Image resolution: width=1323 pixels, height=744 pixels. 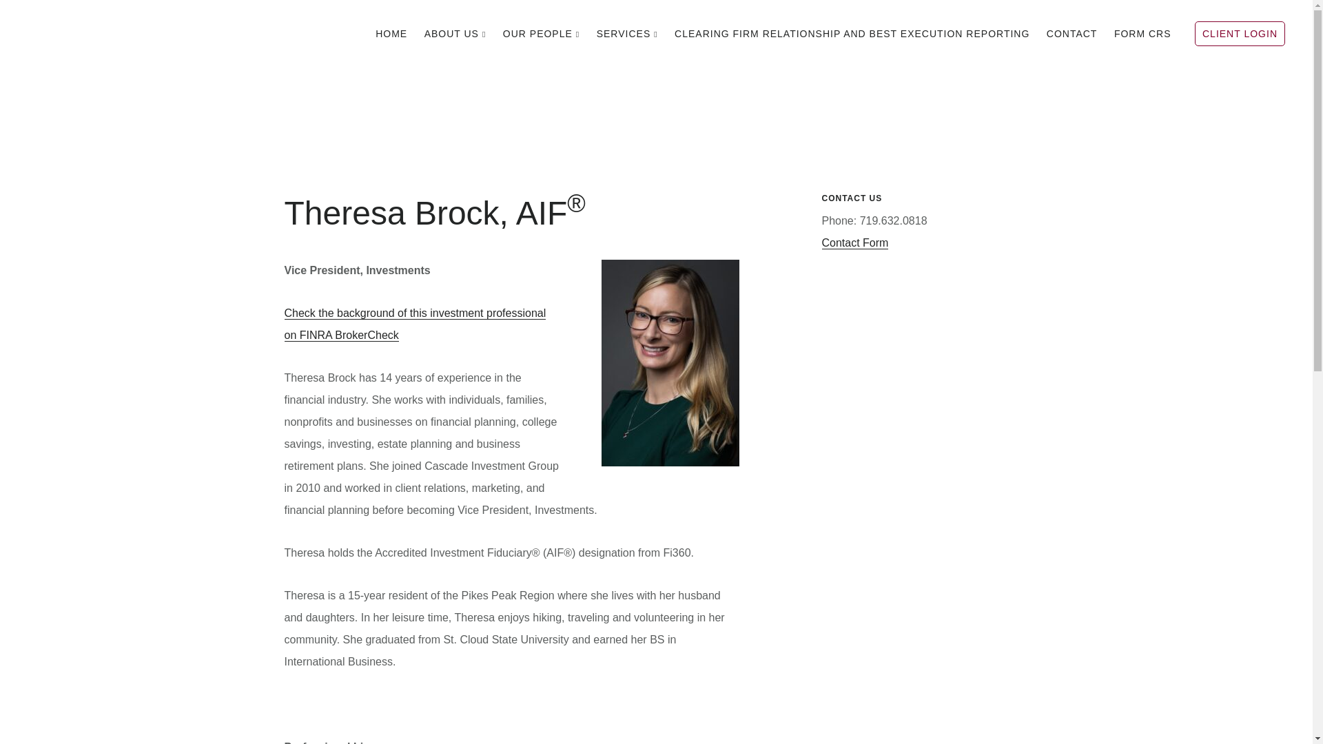 I want to click on Contact Form, so click(x=854, y=242).